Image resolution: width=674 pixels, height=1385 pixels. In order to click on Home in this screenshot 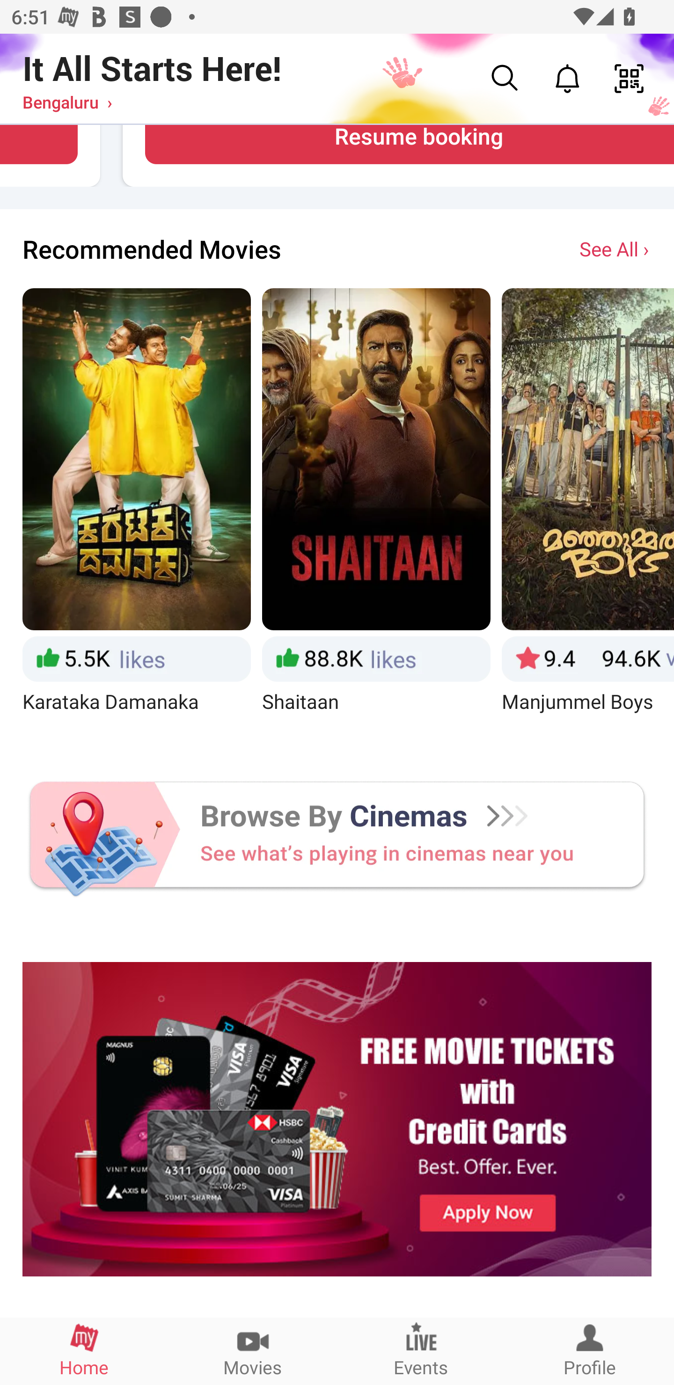, I will do `click(84, 1351)`.